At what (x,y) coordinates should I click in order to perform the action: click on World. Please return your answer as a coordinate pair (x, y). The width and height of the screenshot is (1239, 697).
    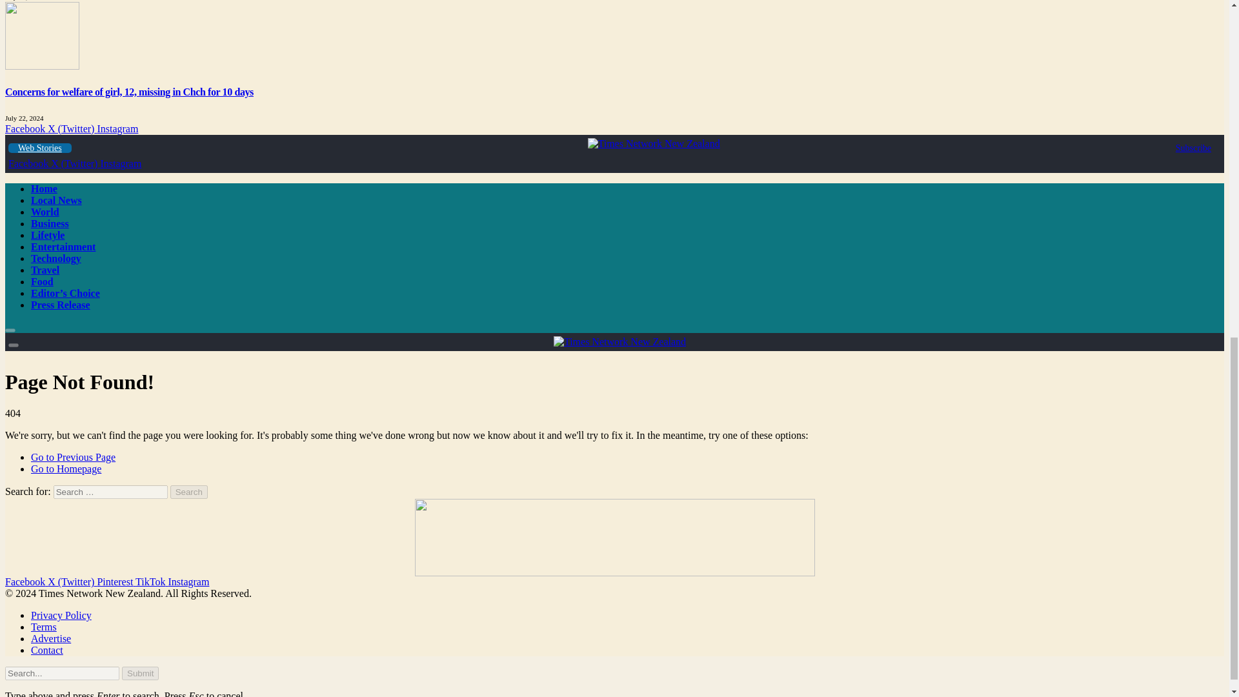
    Looking at the image, I should click on (45, 212).